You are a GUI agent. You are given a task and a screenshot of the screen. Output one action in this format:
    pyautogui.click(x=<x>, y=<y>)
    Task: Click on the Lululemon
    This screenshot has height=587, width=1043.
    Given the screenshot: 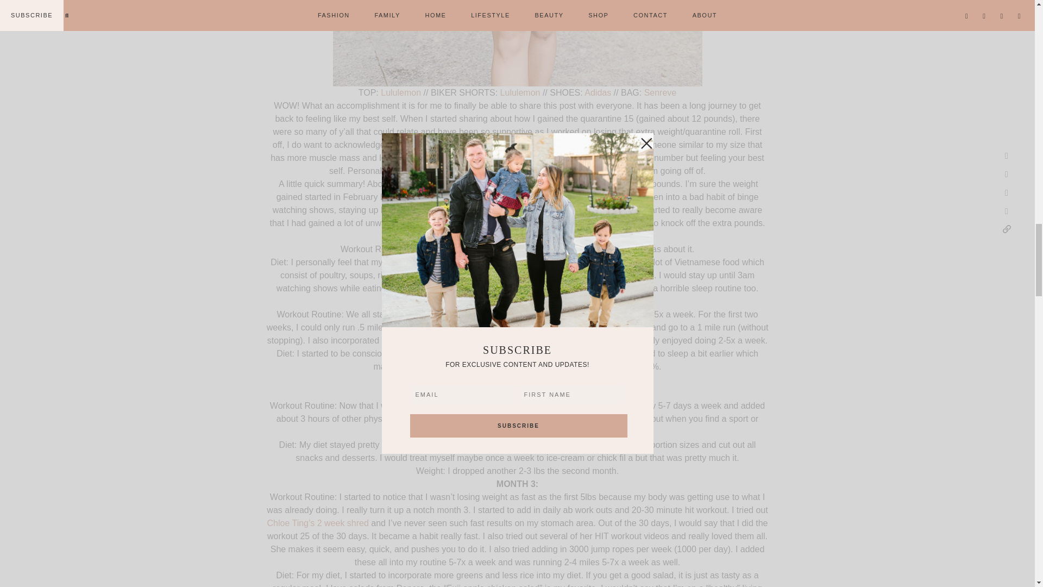 What is the action you would take?
    pyautogui.click(x=520, y=92)
    